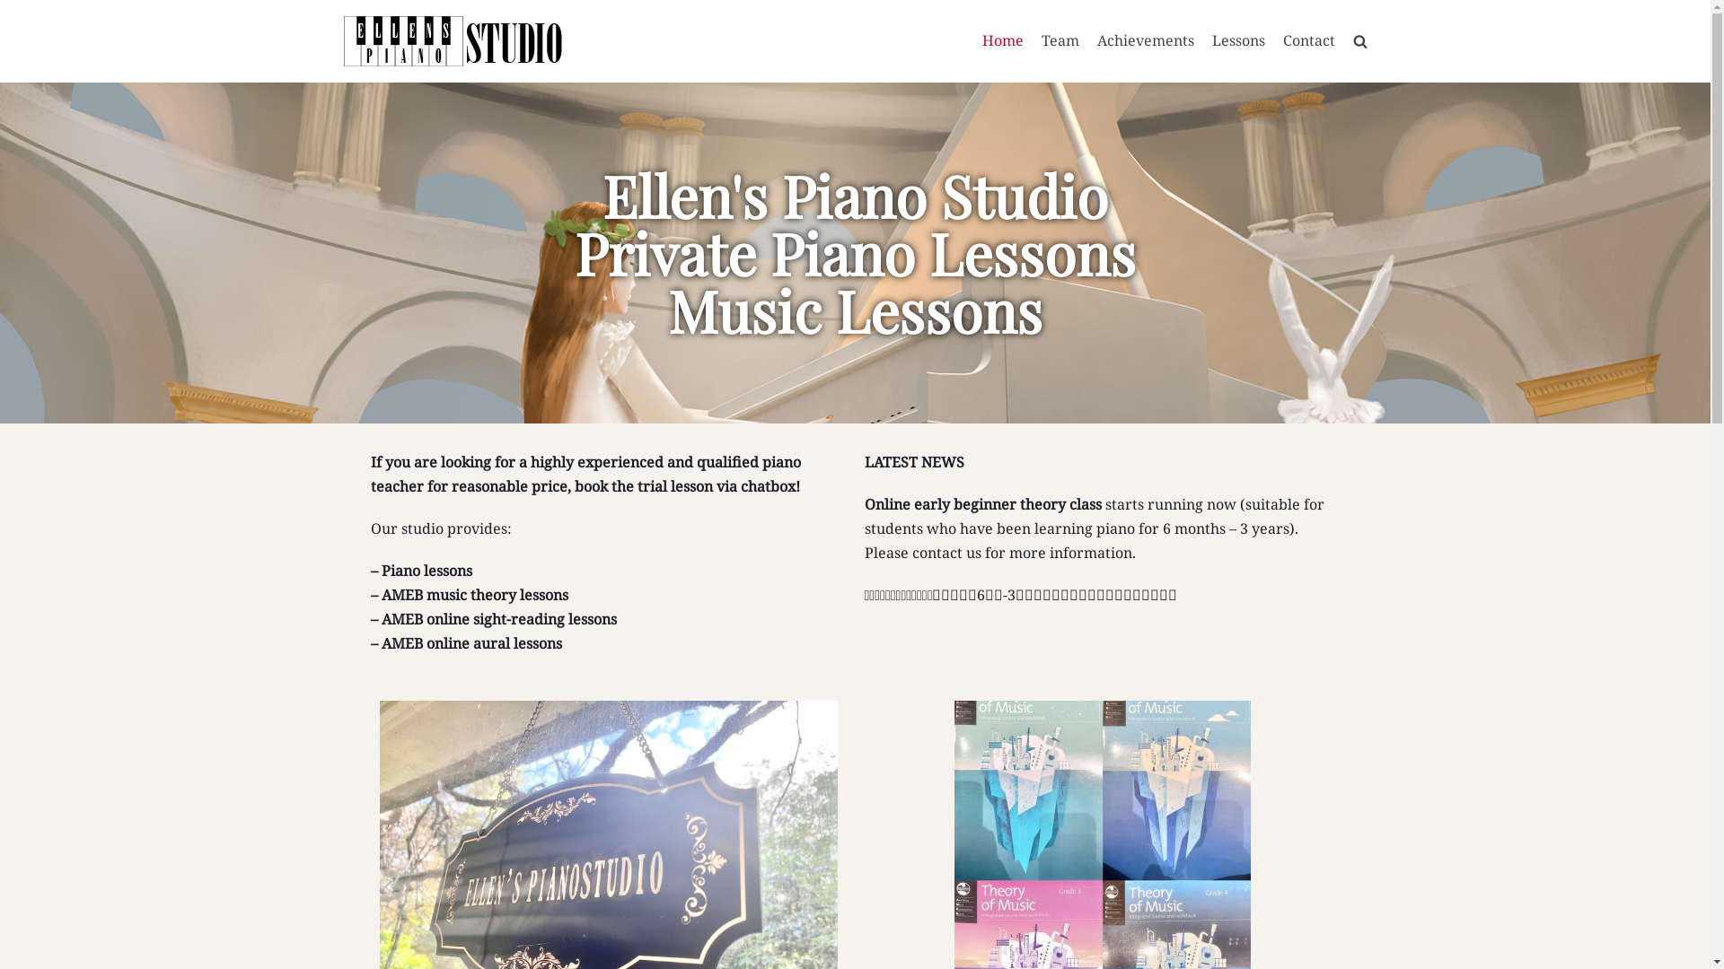  What do you see at coordinates (1308, 41) in the screenshot?
I see `Contact` at bounding box center [1308, 41].